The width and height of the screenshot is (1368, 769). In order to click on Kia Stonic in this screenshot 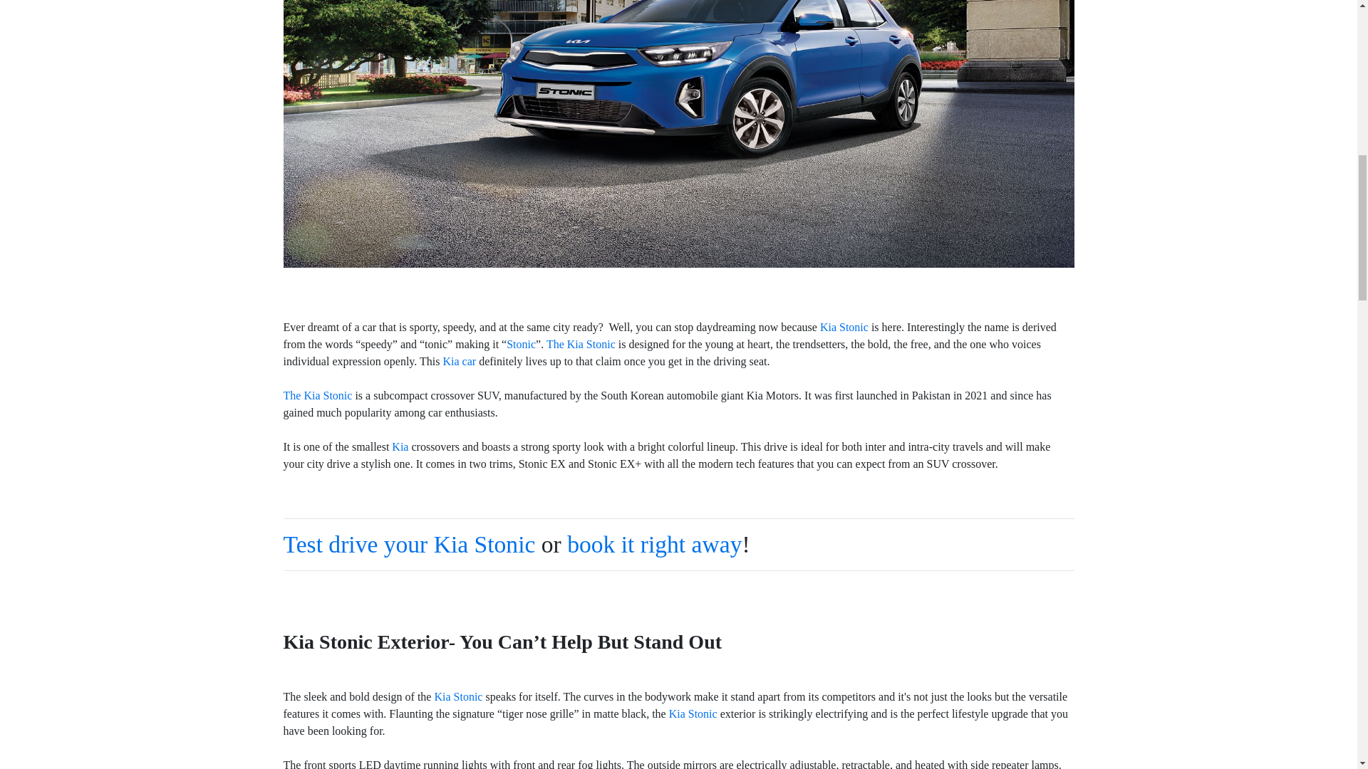, I will do `click(693, 713)`.